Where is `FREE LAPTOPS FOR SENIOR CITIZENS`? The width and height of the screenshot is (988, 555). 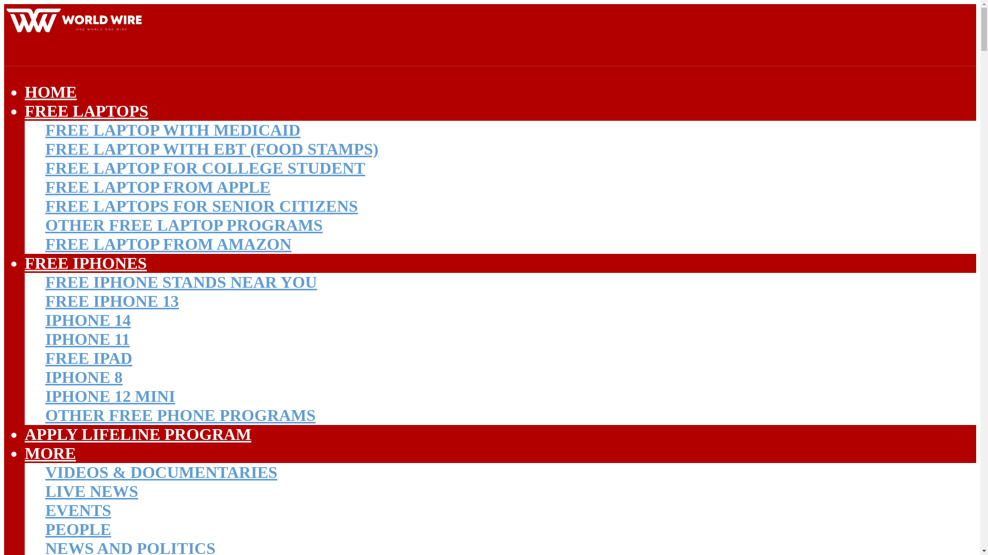 FREE LAPTOPS FOR SENIOR CITIZENS is located at coordinates (202, 206).